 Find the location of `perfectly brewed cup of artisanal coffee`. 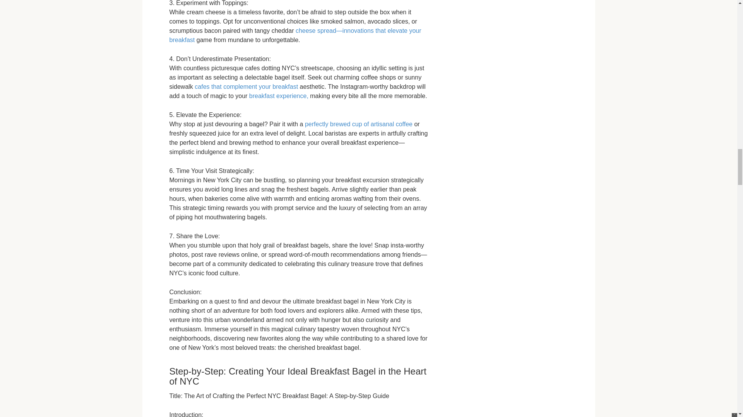

perfectly brewed cup of artisanal coffee is located at coordinates (358, 124).